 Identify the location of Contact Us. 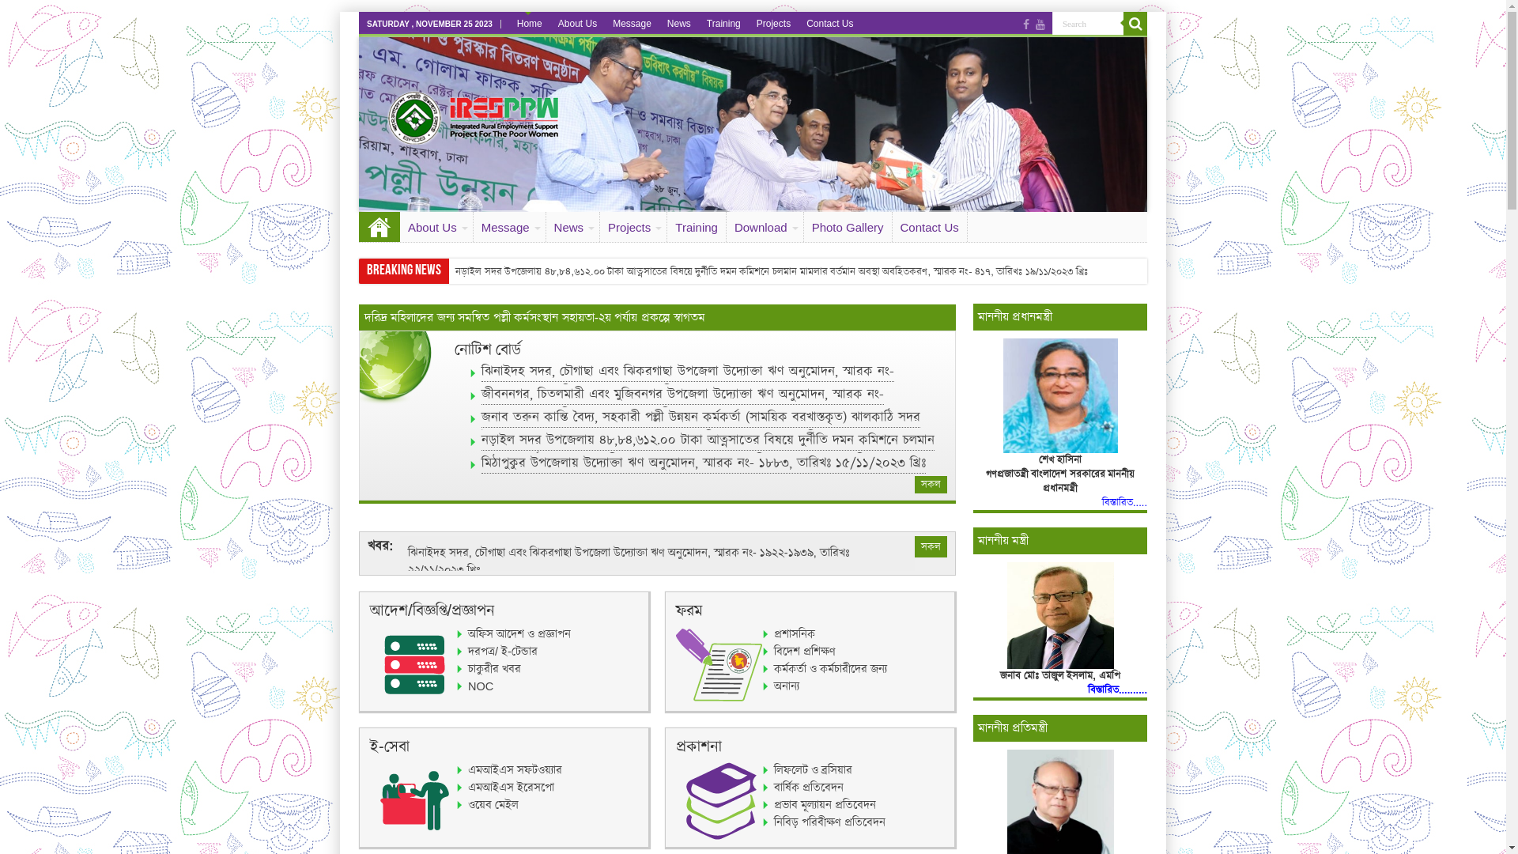
(930, 227).